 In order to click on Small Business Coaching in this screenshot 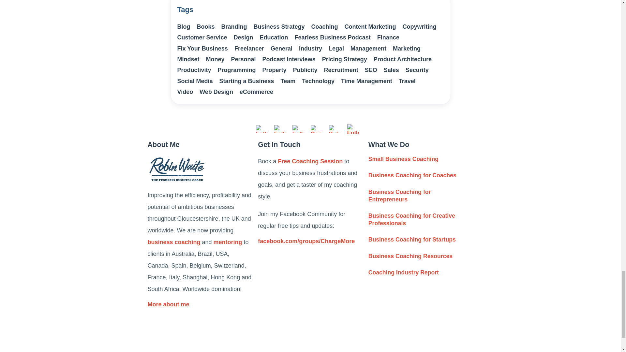, I will do `click(421, 220)`.